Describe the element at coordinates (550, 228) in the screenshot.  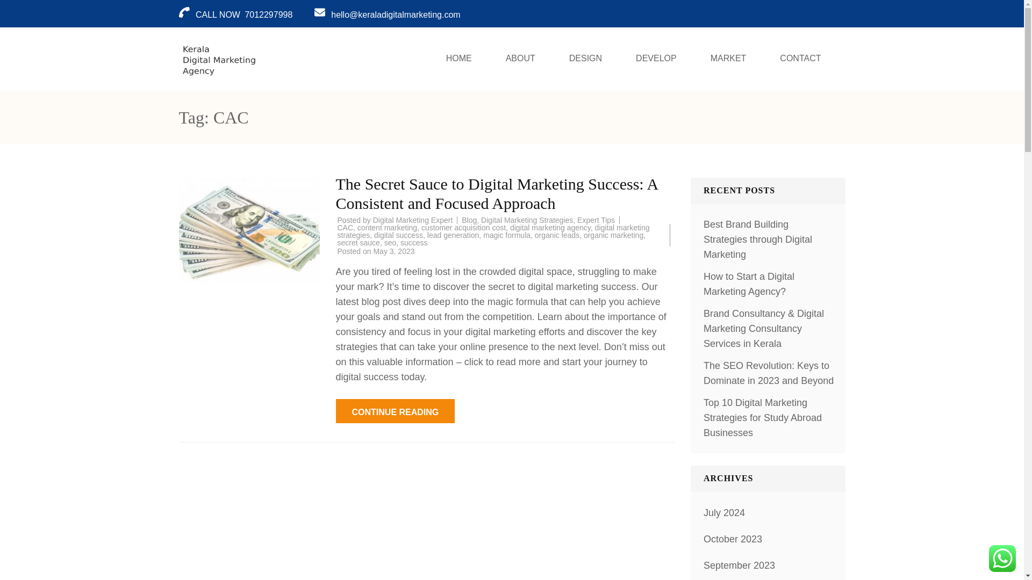
I see `digital marketing agency` at that location.